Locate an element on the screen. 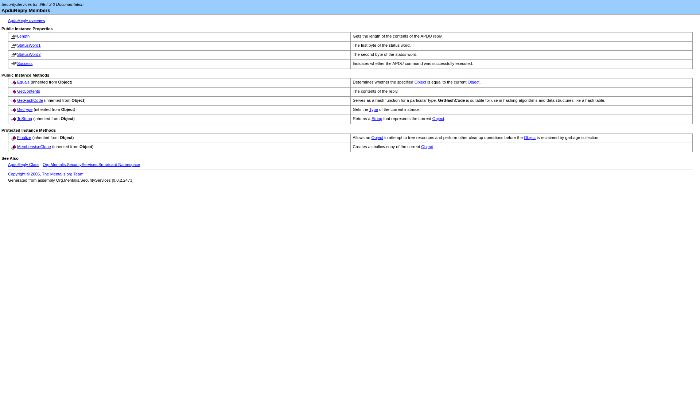 Image resolution: width=700 pixels, height=394 pixels. GetHashCode is located at coordinates (30, 100).